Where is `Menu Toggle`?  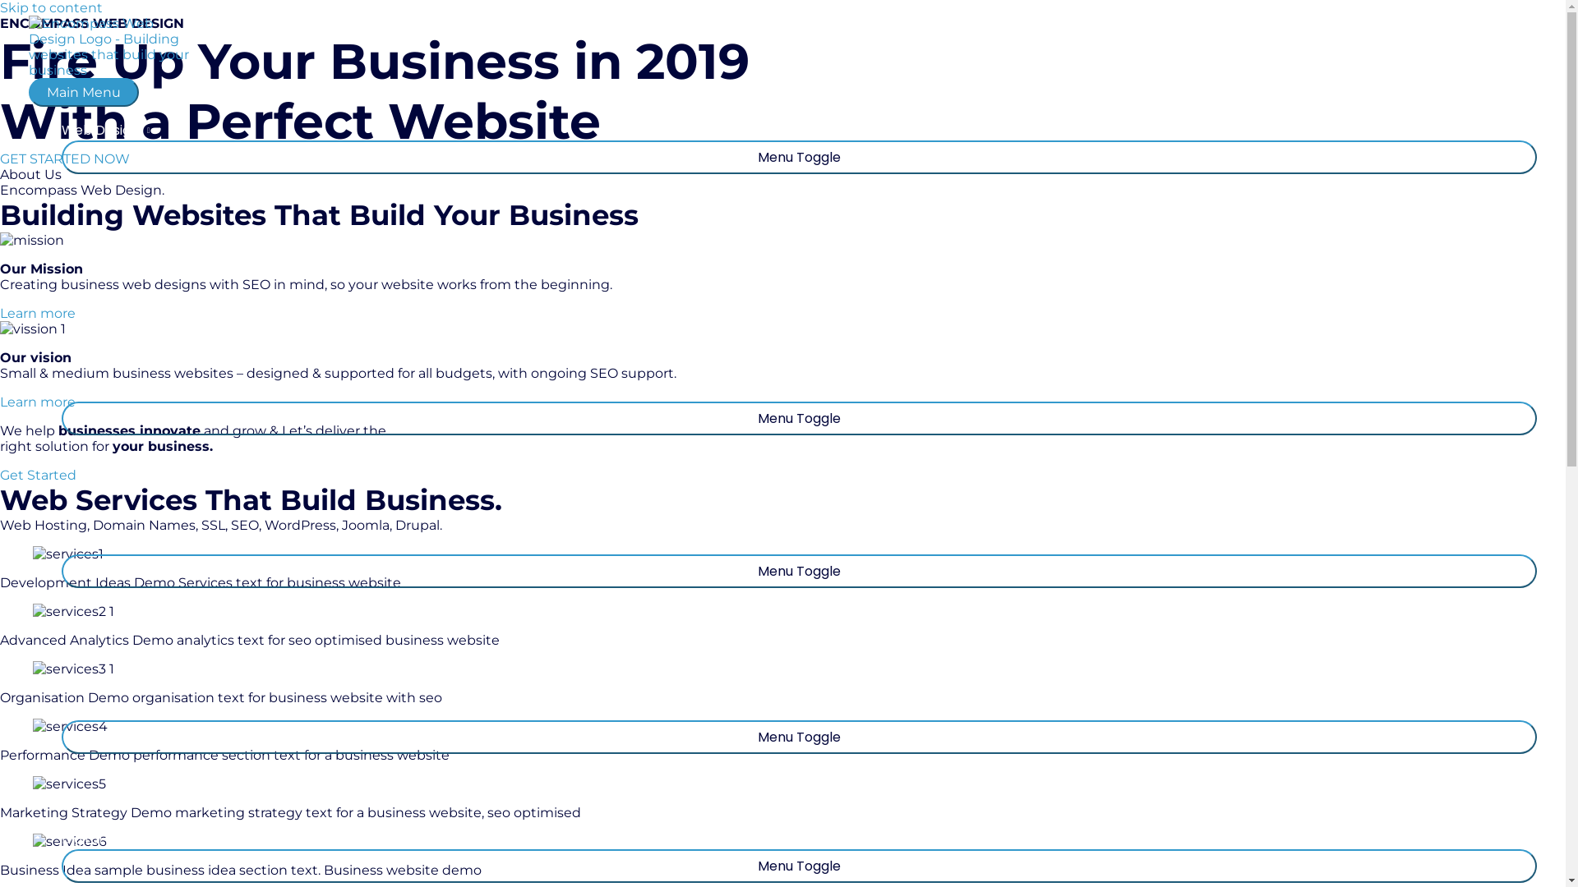
Menu Toggle is located at coordinates (799, 866).